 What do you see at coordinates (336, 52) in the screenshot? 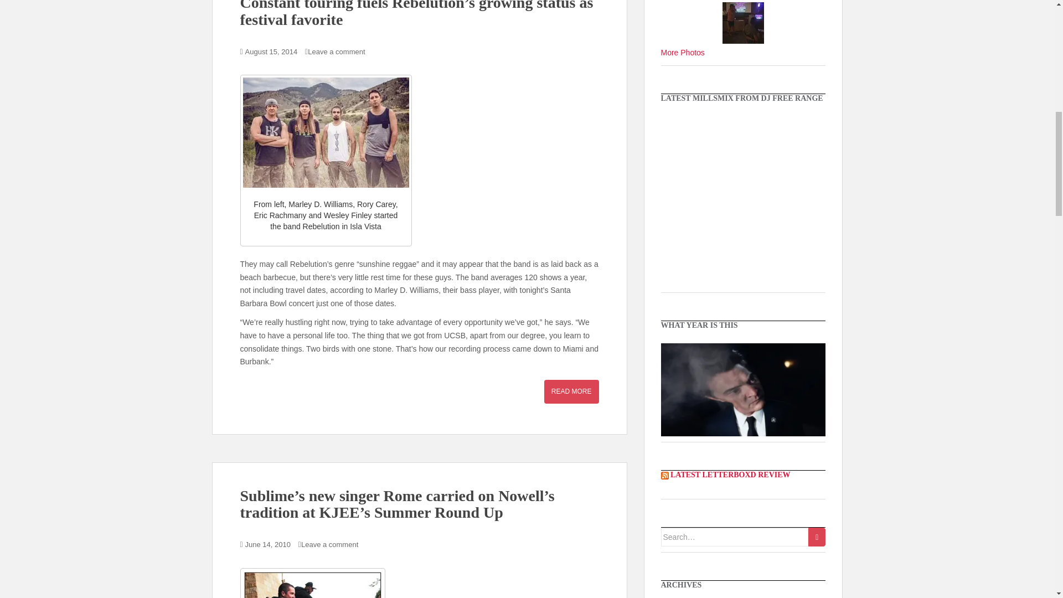
I see `Leave a comment` at bounding box center [336, 52].